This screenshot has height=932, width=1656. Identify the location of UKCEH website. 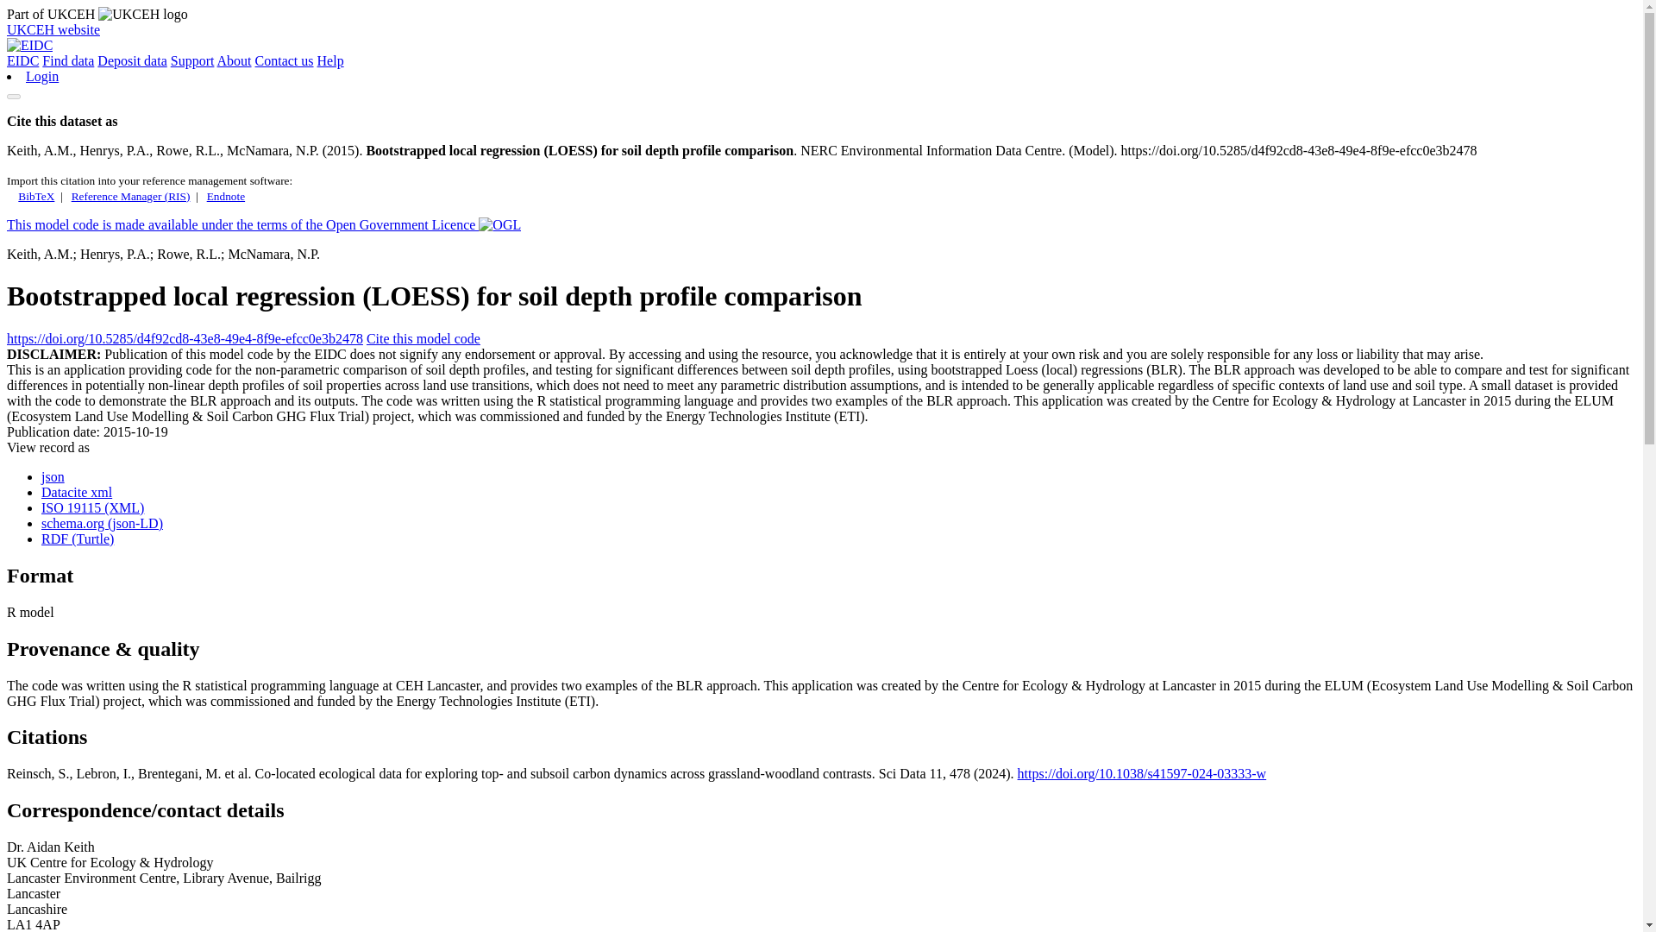
(53, 29).